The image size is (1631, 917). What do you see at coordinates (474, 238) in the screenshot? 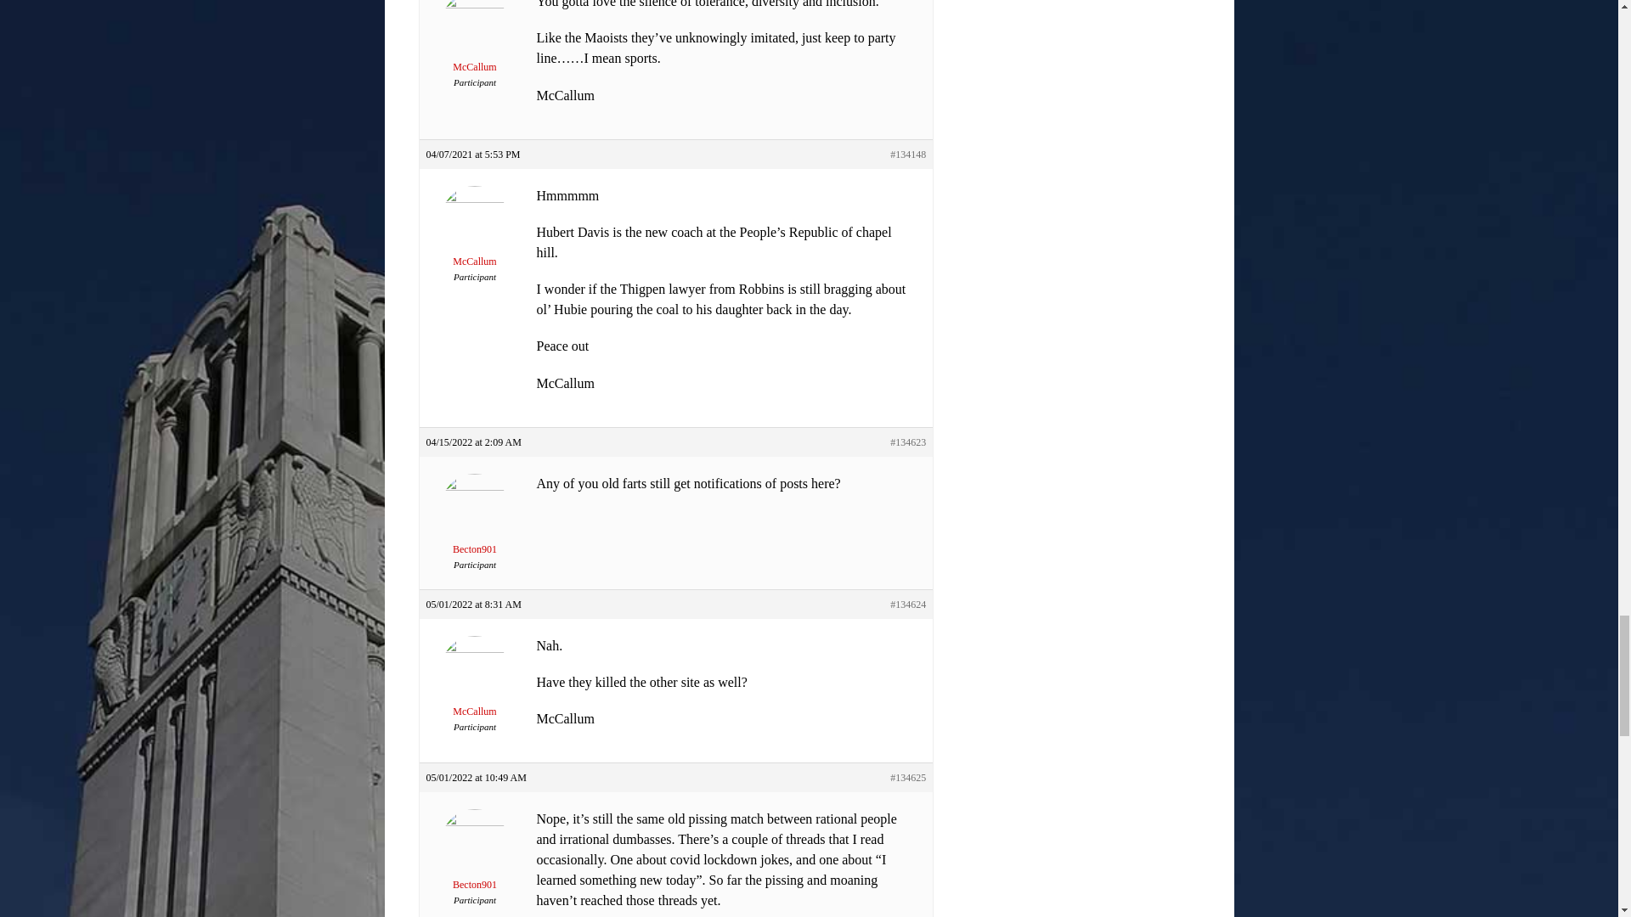
I see `McCallum` at bounding box center [474, 238].